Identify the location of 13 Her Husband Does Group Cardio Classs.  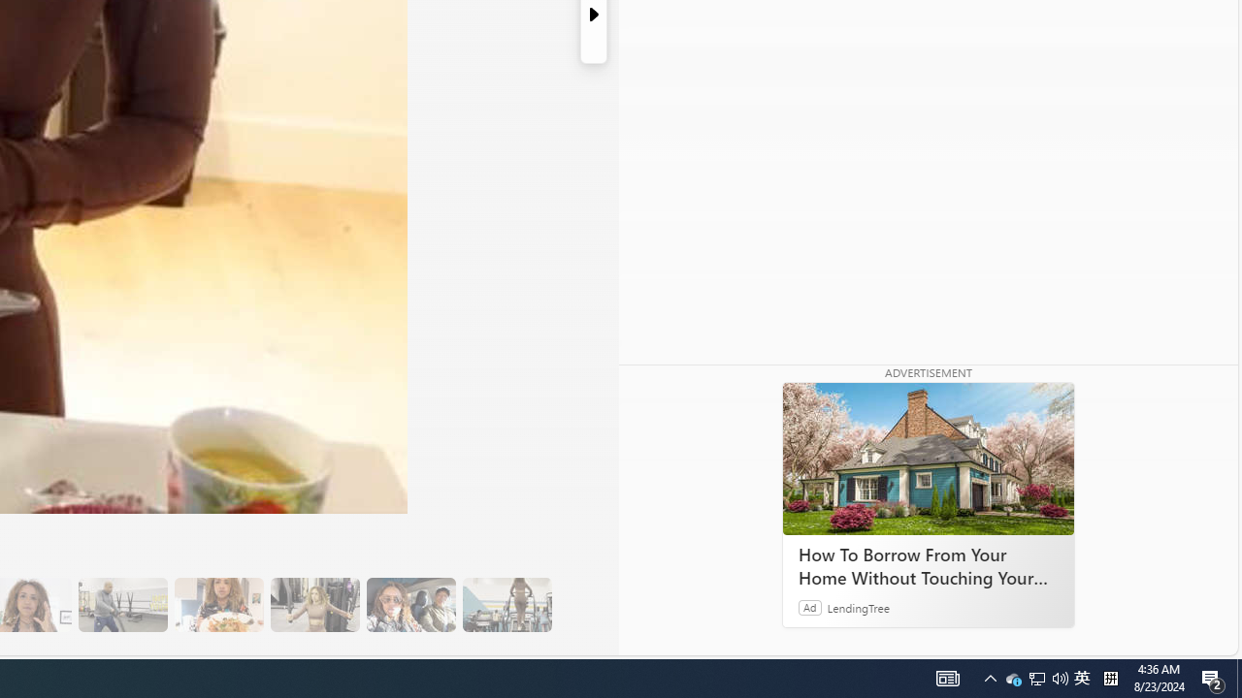
(122, 605).